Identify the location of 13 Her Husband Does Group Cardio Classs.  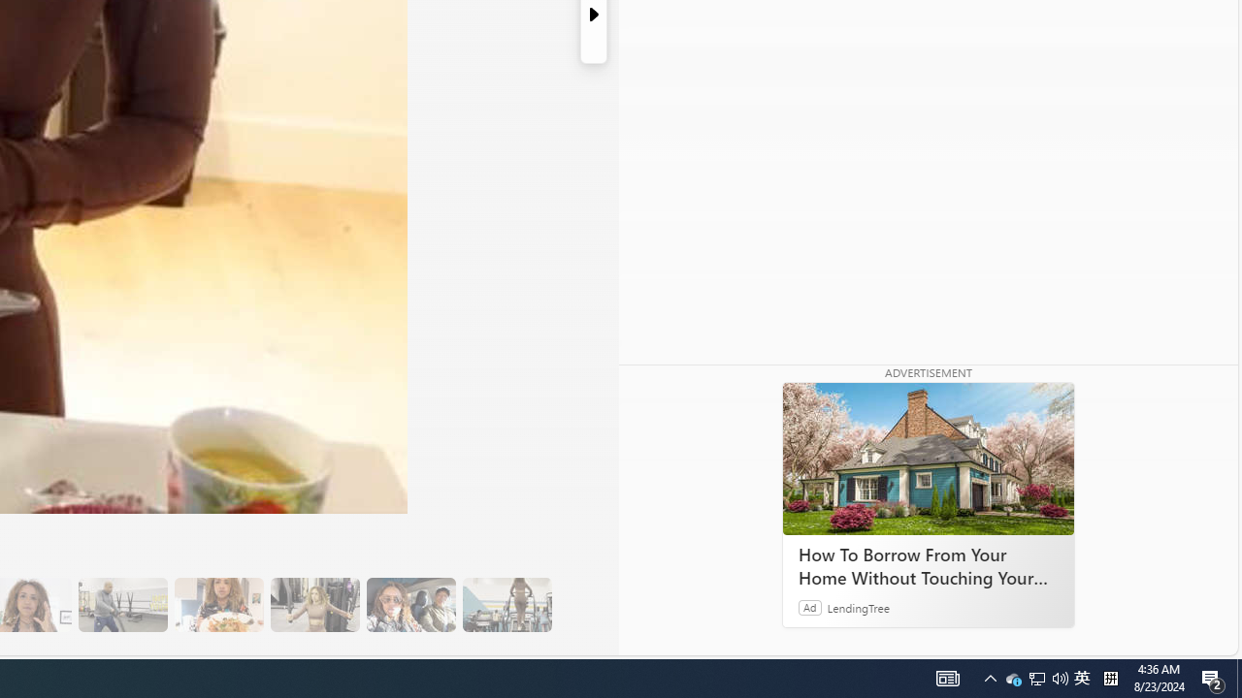
(122, 605).